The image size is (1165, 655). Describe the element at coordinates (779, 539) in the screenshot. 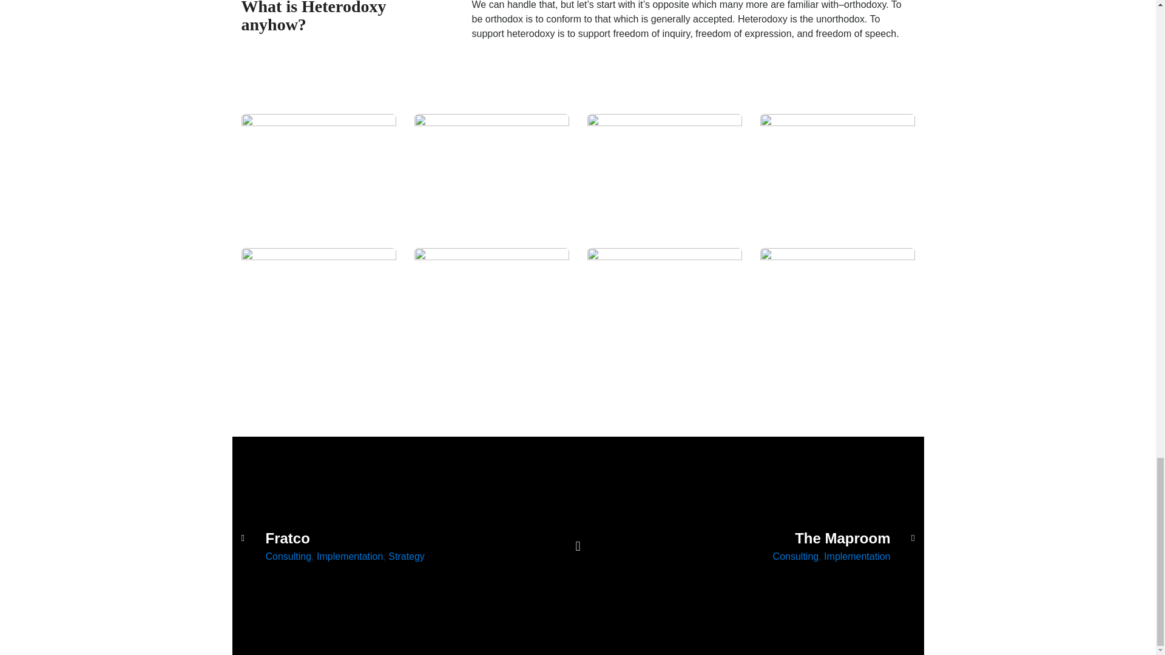

I see `The Maproom` at that location.